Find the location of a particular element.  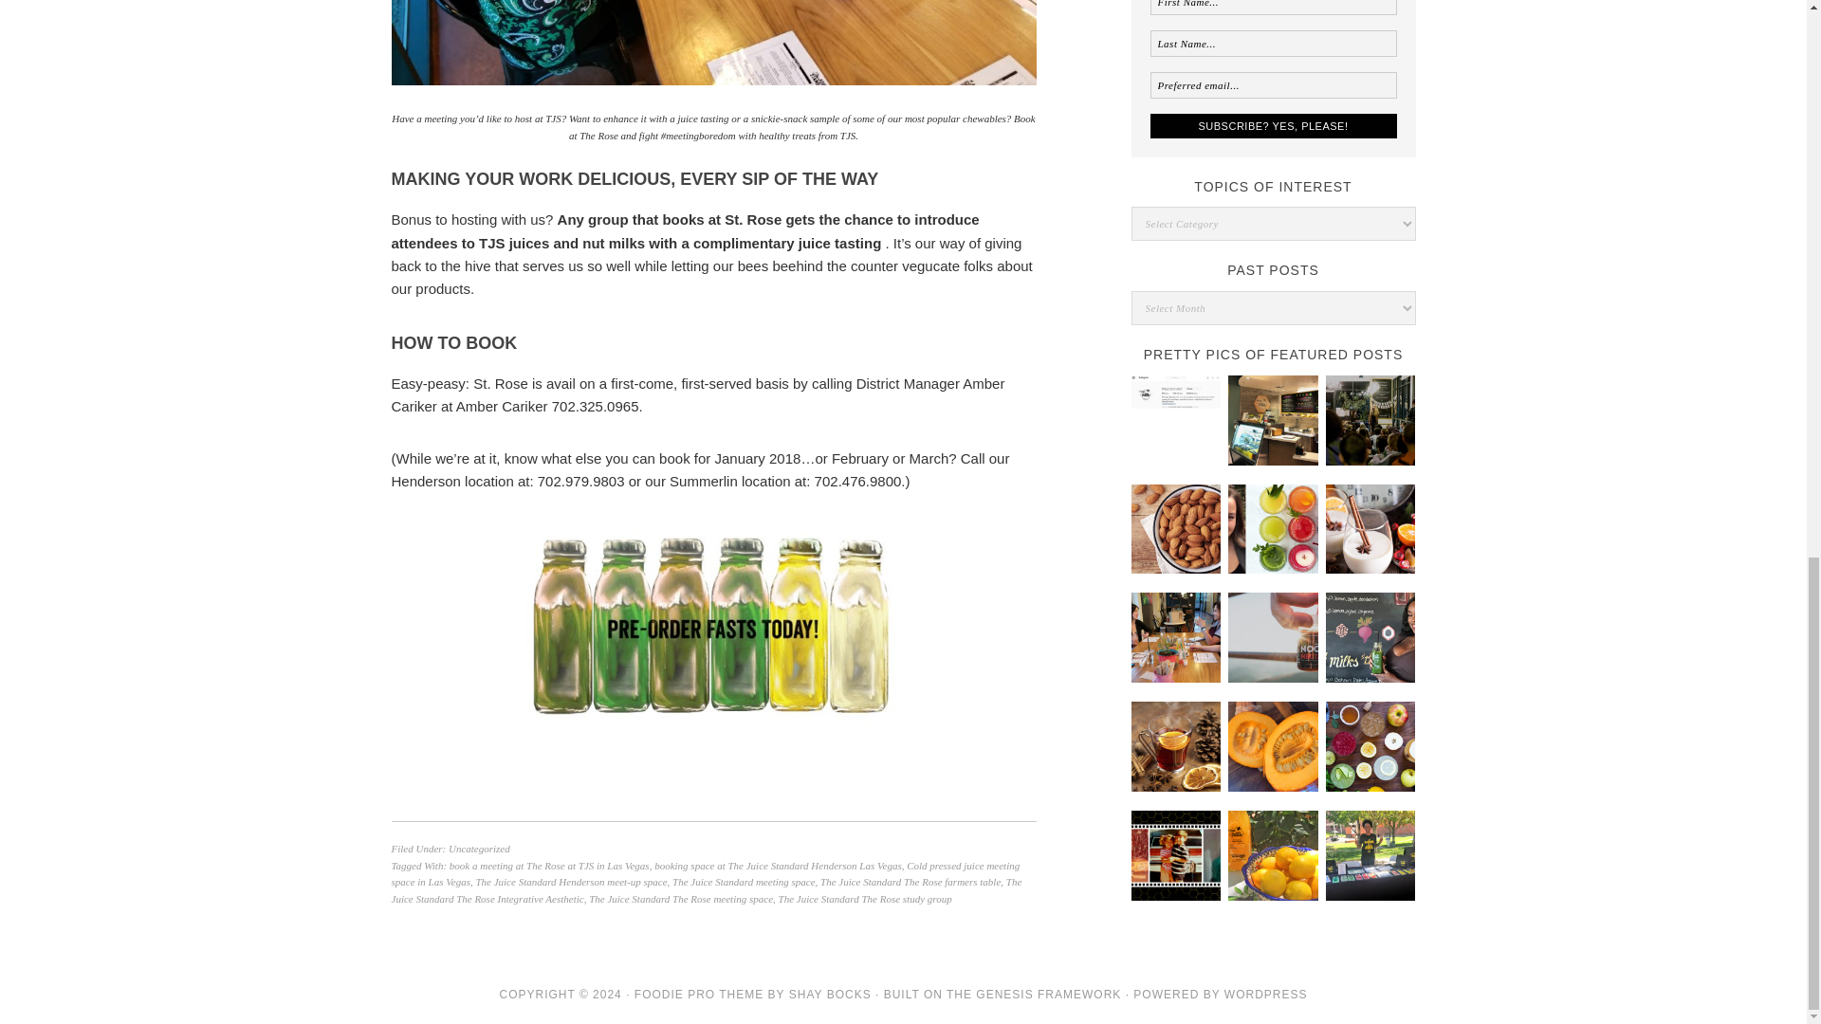

booking space at The Juice Standard Henderson Las Vegas is located at coordinates (778, 865).